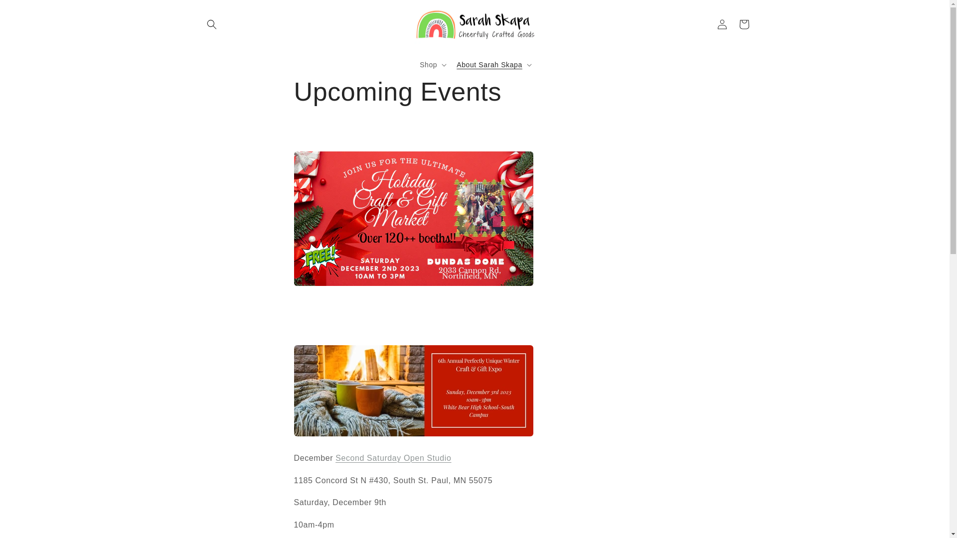 This screenshot has height=538, width=957. What do you see at coordinates (30, 11) in the screenshot?
I see `Skip to content` at bounding box center [30, 11].